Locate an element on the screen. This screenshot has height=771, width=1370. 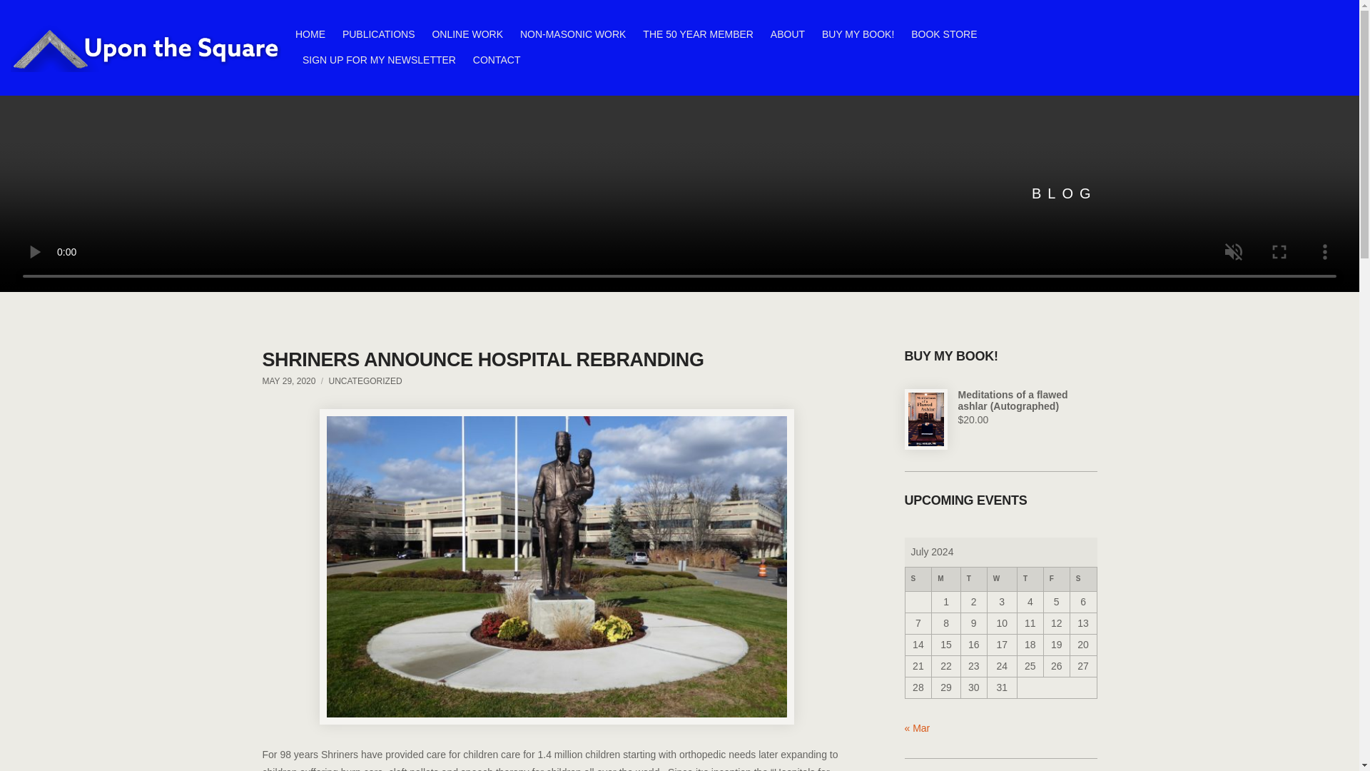
Wednesday is located at coordinates (1001, 580).